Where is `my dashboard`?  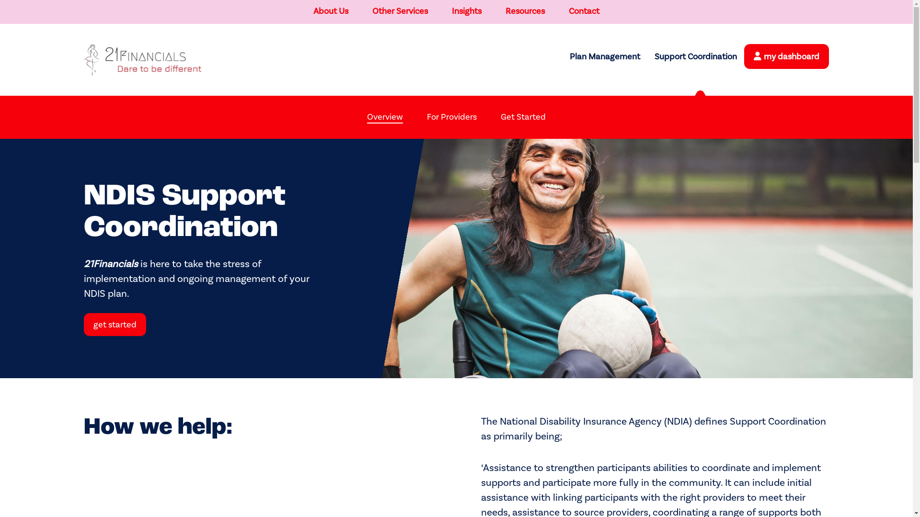 my dashboard is located at coordinates (792, 56).